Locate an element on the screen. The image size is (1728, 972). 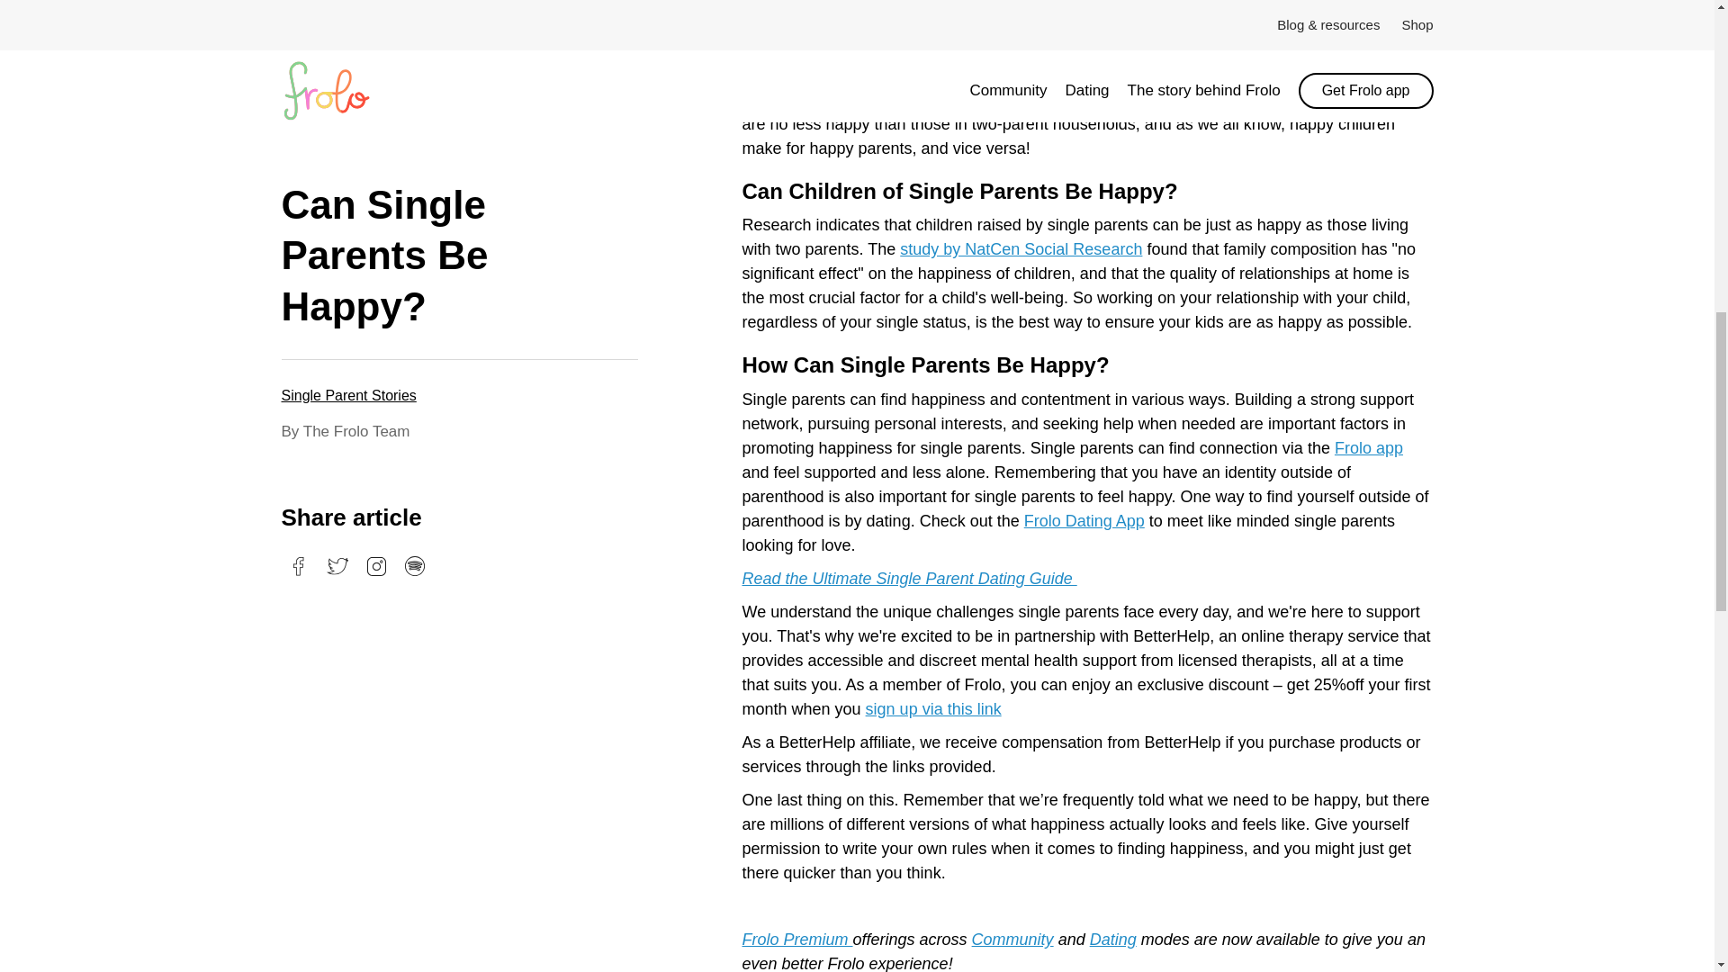
Dating is located at coordinates (1113, 940).